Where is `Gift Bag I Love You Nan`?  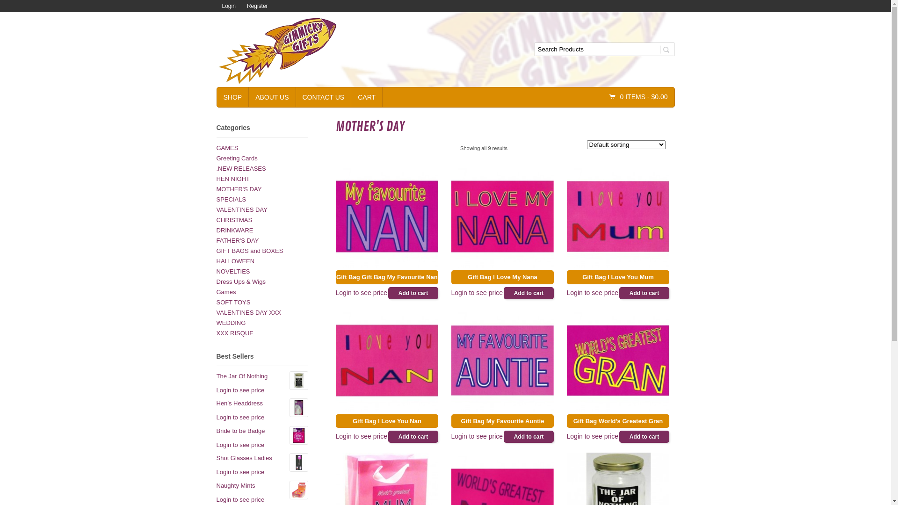 Gift Bag I Love You Nan is located at coordinates (387, 368).